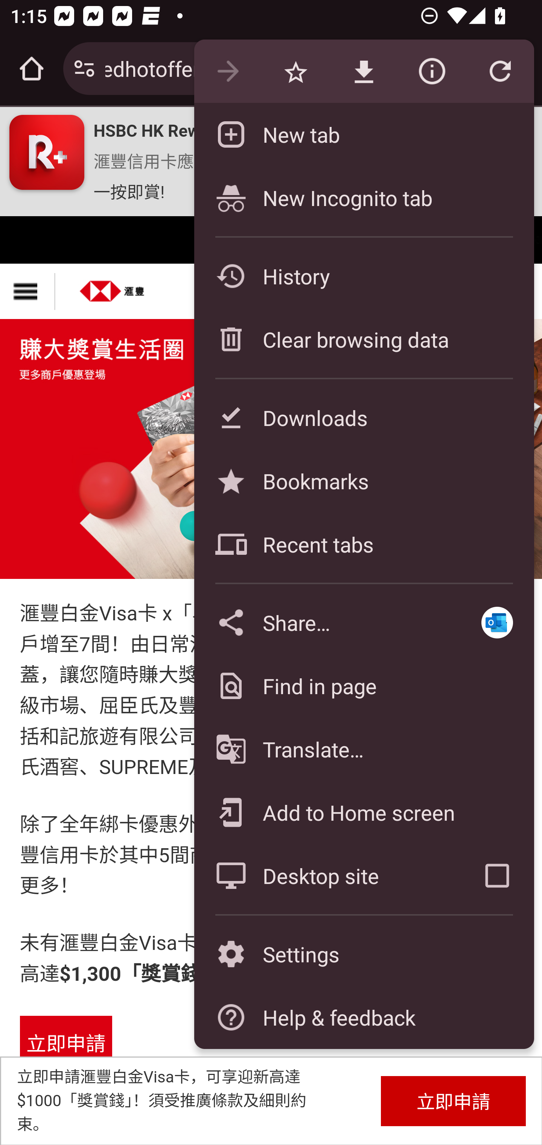  I want to click on Desktop site Turn on Request desktop site, so click(327, 875).